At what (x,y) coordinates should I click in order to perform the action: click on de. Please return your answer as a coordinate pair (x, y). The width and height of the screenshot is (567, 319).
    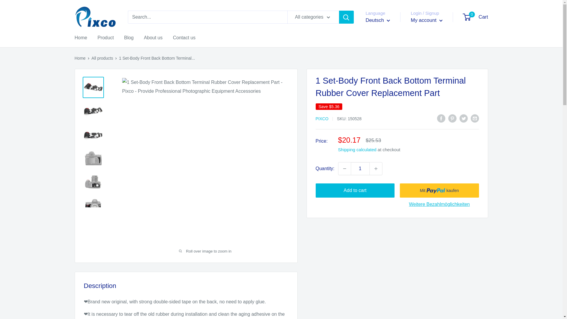
    Looking at the image, I should click on (383, 45).